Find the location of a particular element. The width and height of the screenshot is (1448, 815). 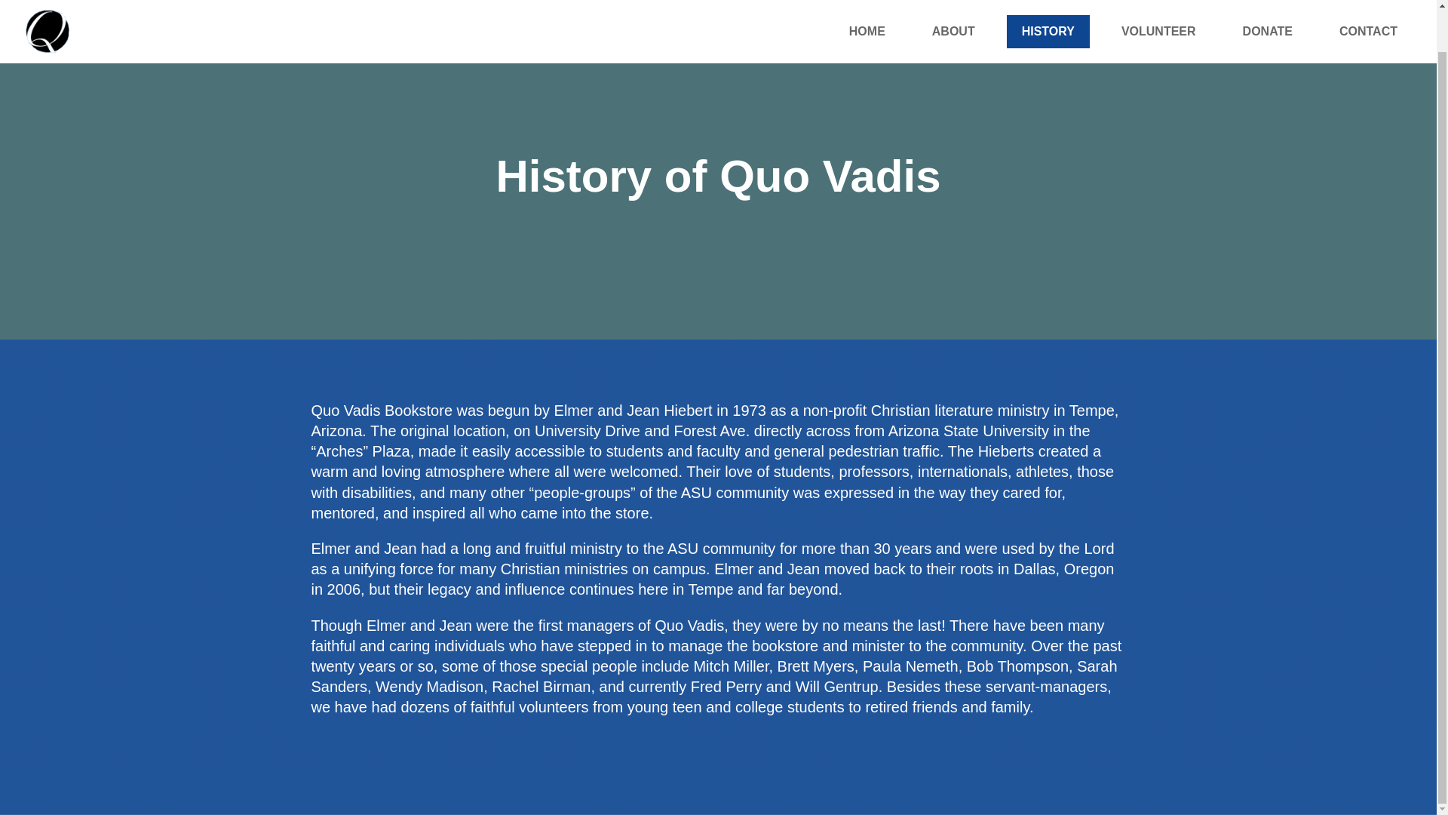

VOLUNTEER is located at coordinates (1158, 2).